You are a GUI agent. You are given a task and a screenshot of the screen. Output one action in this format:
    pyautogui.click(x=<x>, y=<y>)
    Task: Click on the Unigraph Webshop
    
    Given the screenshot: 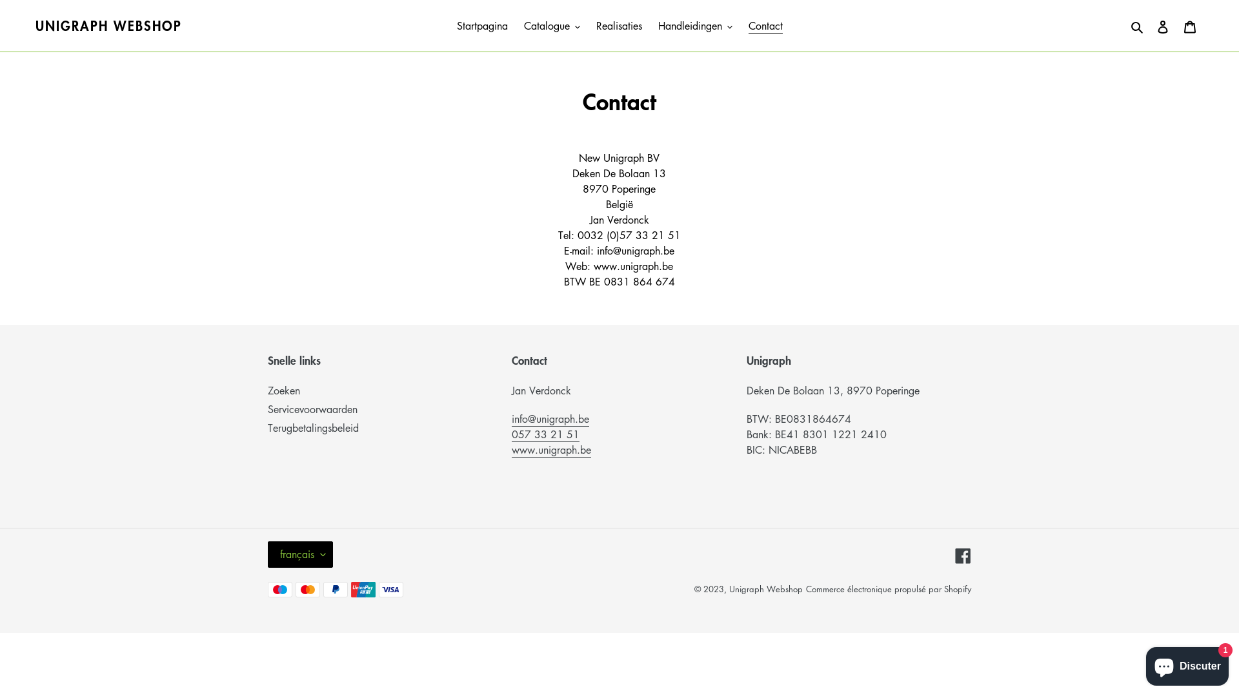 What is the action you would take?
    pyautogui.click(x=766, y=589)
    